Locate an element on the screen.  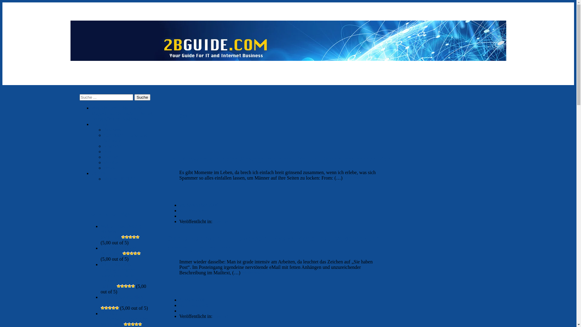
Kommentare 4 is located at coordinates (194, 211).